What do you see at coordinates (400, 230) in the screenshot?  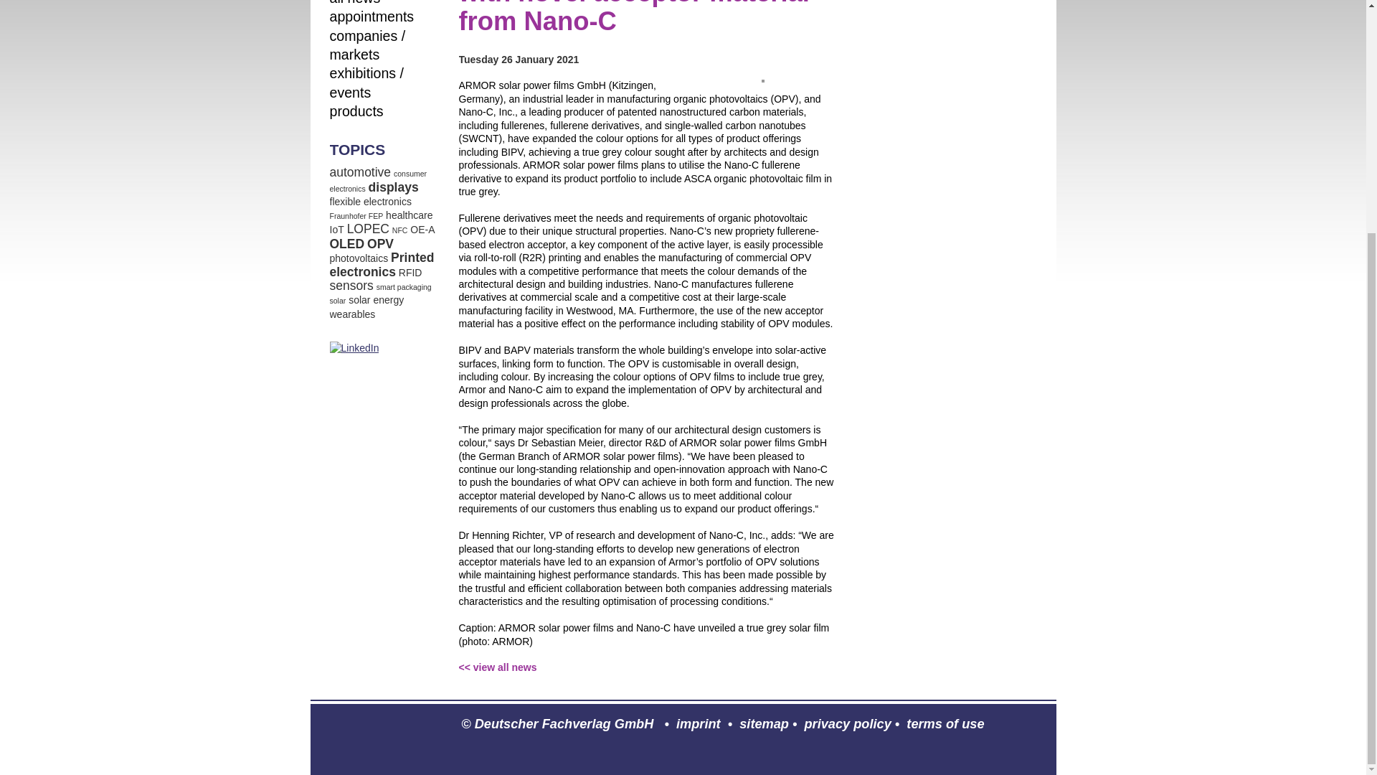 I see `NFC` at bounding box center [400, 230].